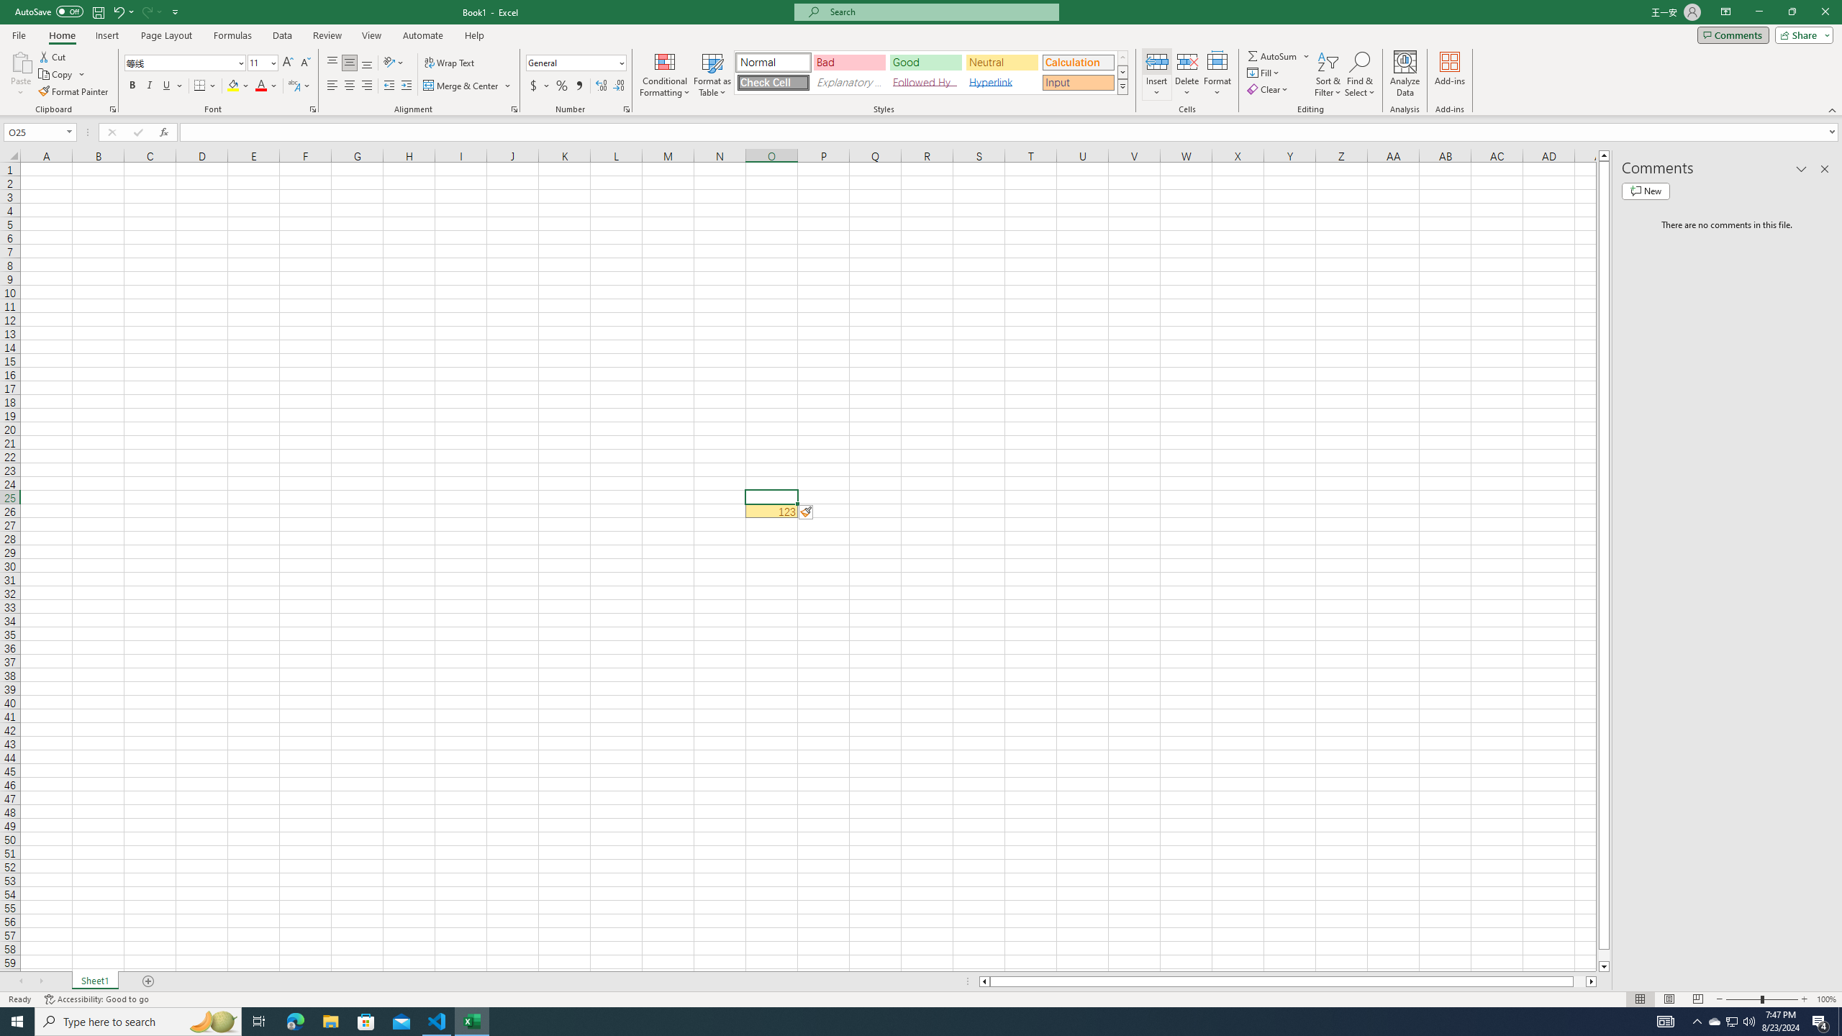 The height and width of the screenshot is (1036, 1842). What do you see at coordinates (921, 58) in the screenshot?
I see `Class: MsoCommandBar` at bounding box center [921, 58].